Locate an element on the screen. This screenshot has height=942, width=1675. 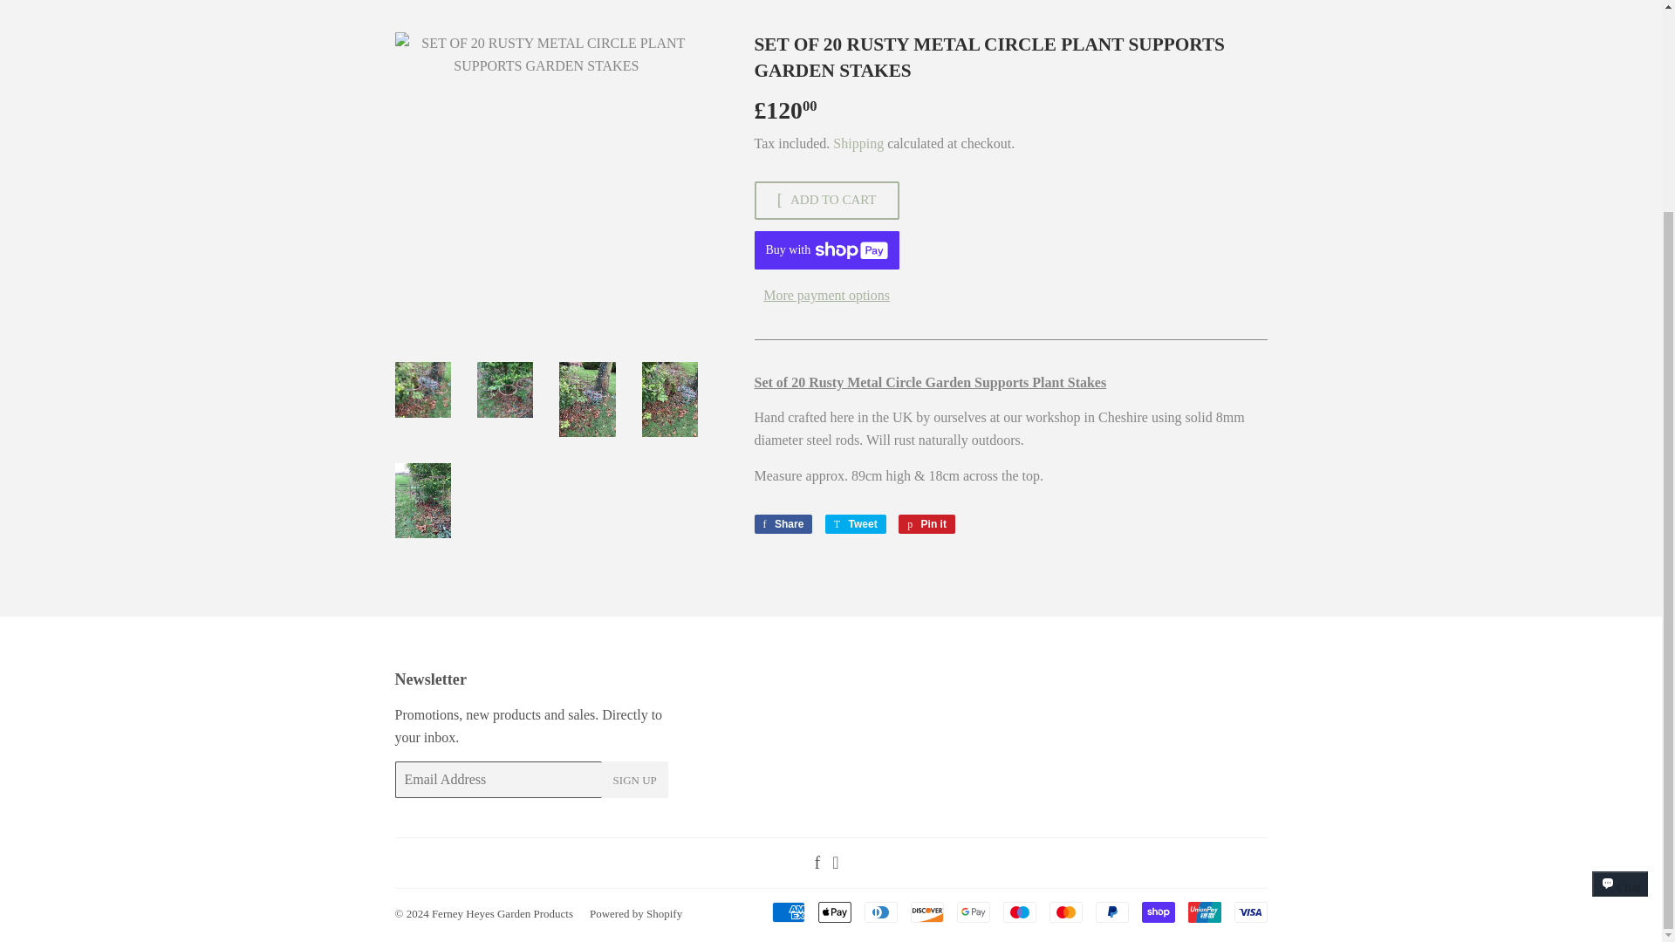
Pin on Pinterest is located at coordinates (635, 779).